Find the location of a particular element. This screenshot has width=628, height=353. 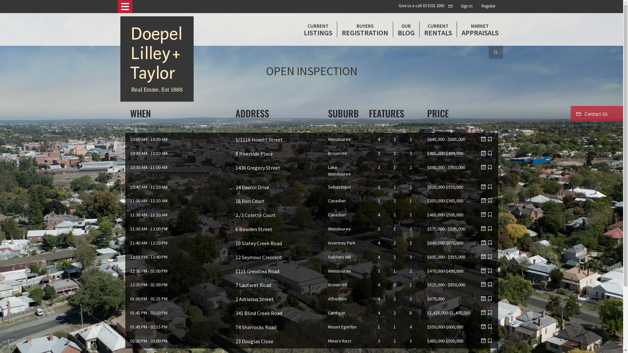

BUYERS
REGISTRATION is located at coordinates (365, 29).